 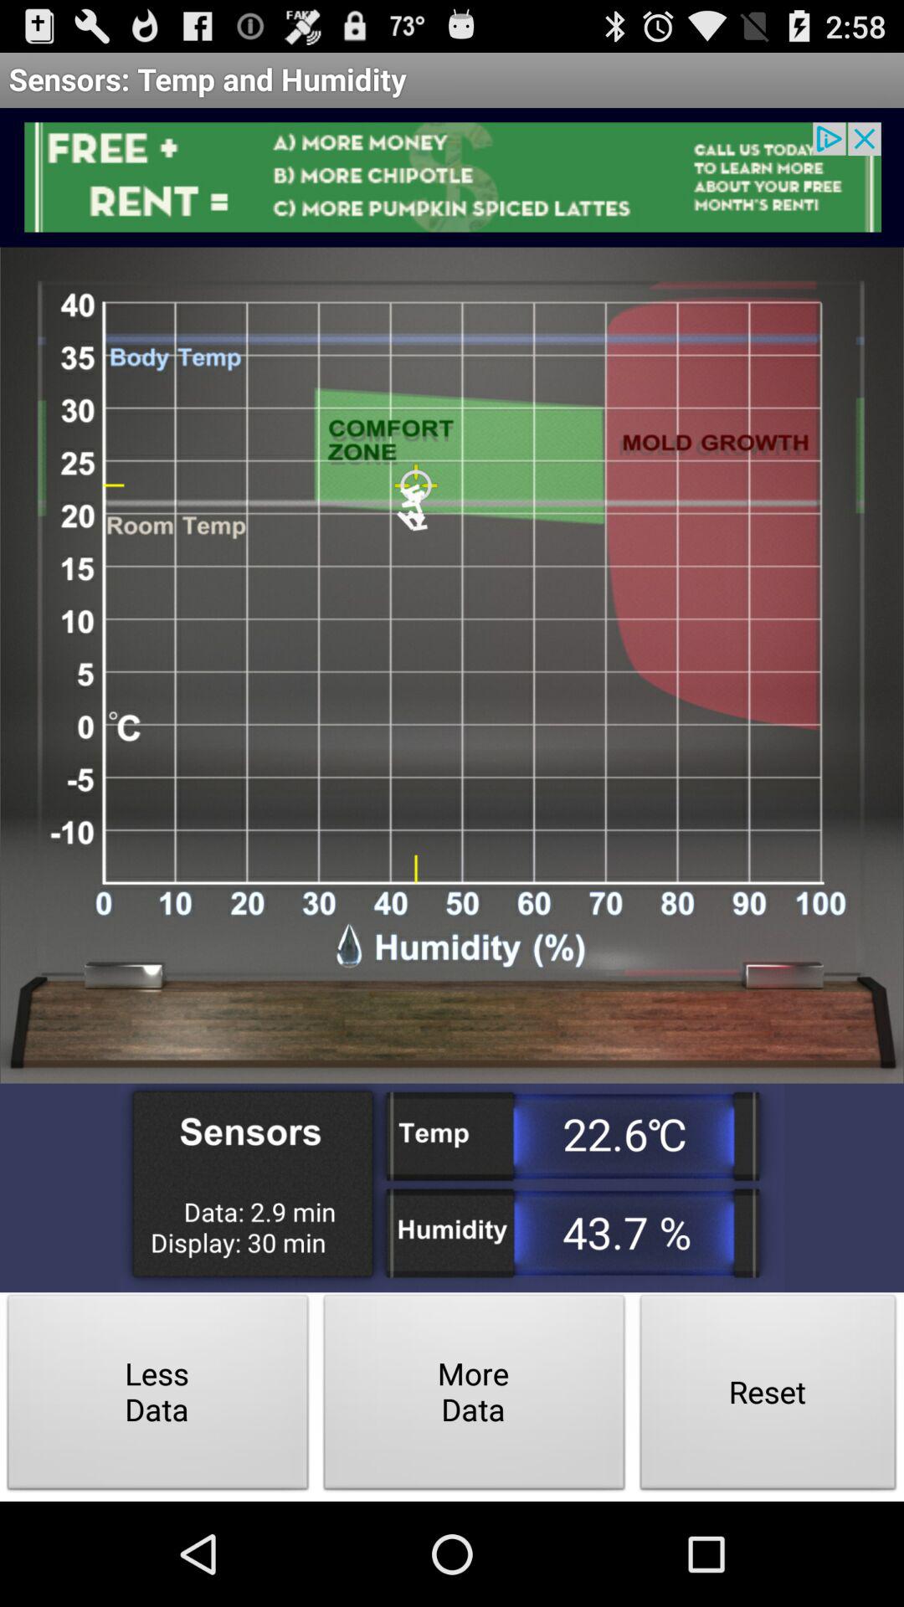 I want to click on swipe until the more
data item, so click(x=474, y=1396).